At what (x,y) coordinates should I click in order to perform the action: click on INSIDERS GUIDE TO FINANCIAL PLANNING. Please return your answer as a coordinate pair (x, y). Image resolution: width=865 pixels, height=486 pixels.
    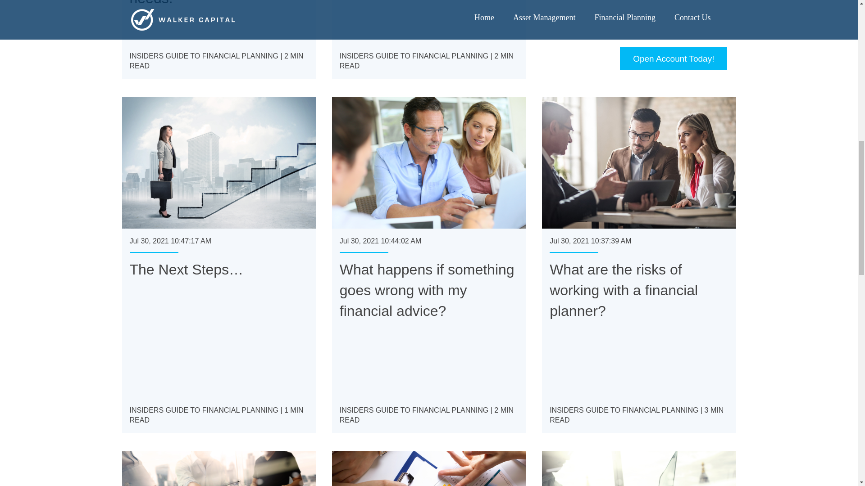
    Looking at the image, I should click on (414, 56).